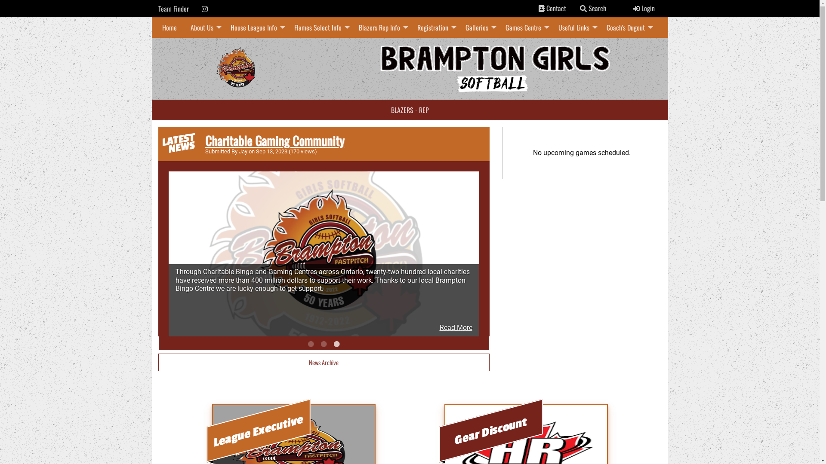 Image resolution: width=826 pixels, height=464 pixels. Describe the element at coordinates (324, 344) in the screenshot. I see `2` at that location.